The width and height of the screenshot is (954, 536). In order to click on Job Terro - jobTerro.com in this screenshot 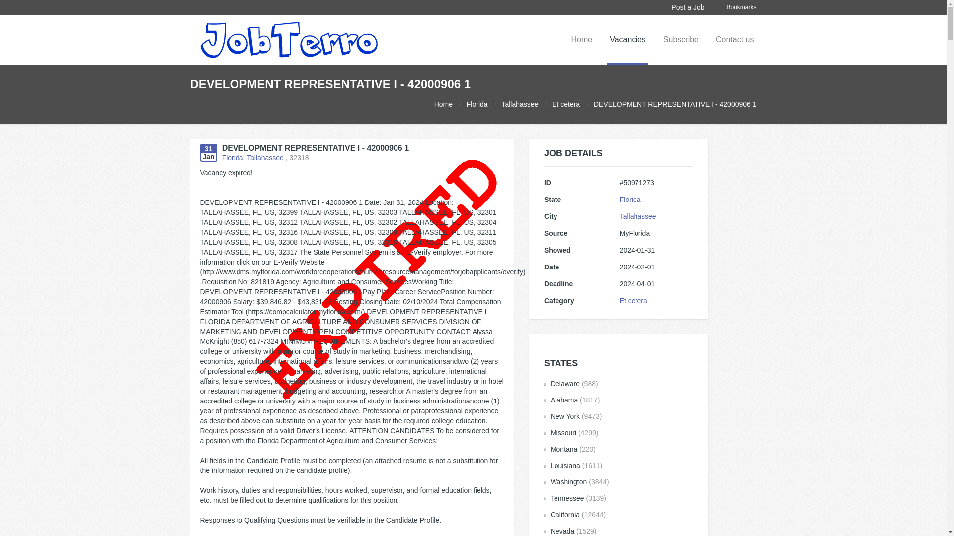, I will do `click(288, 39)`.